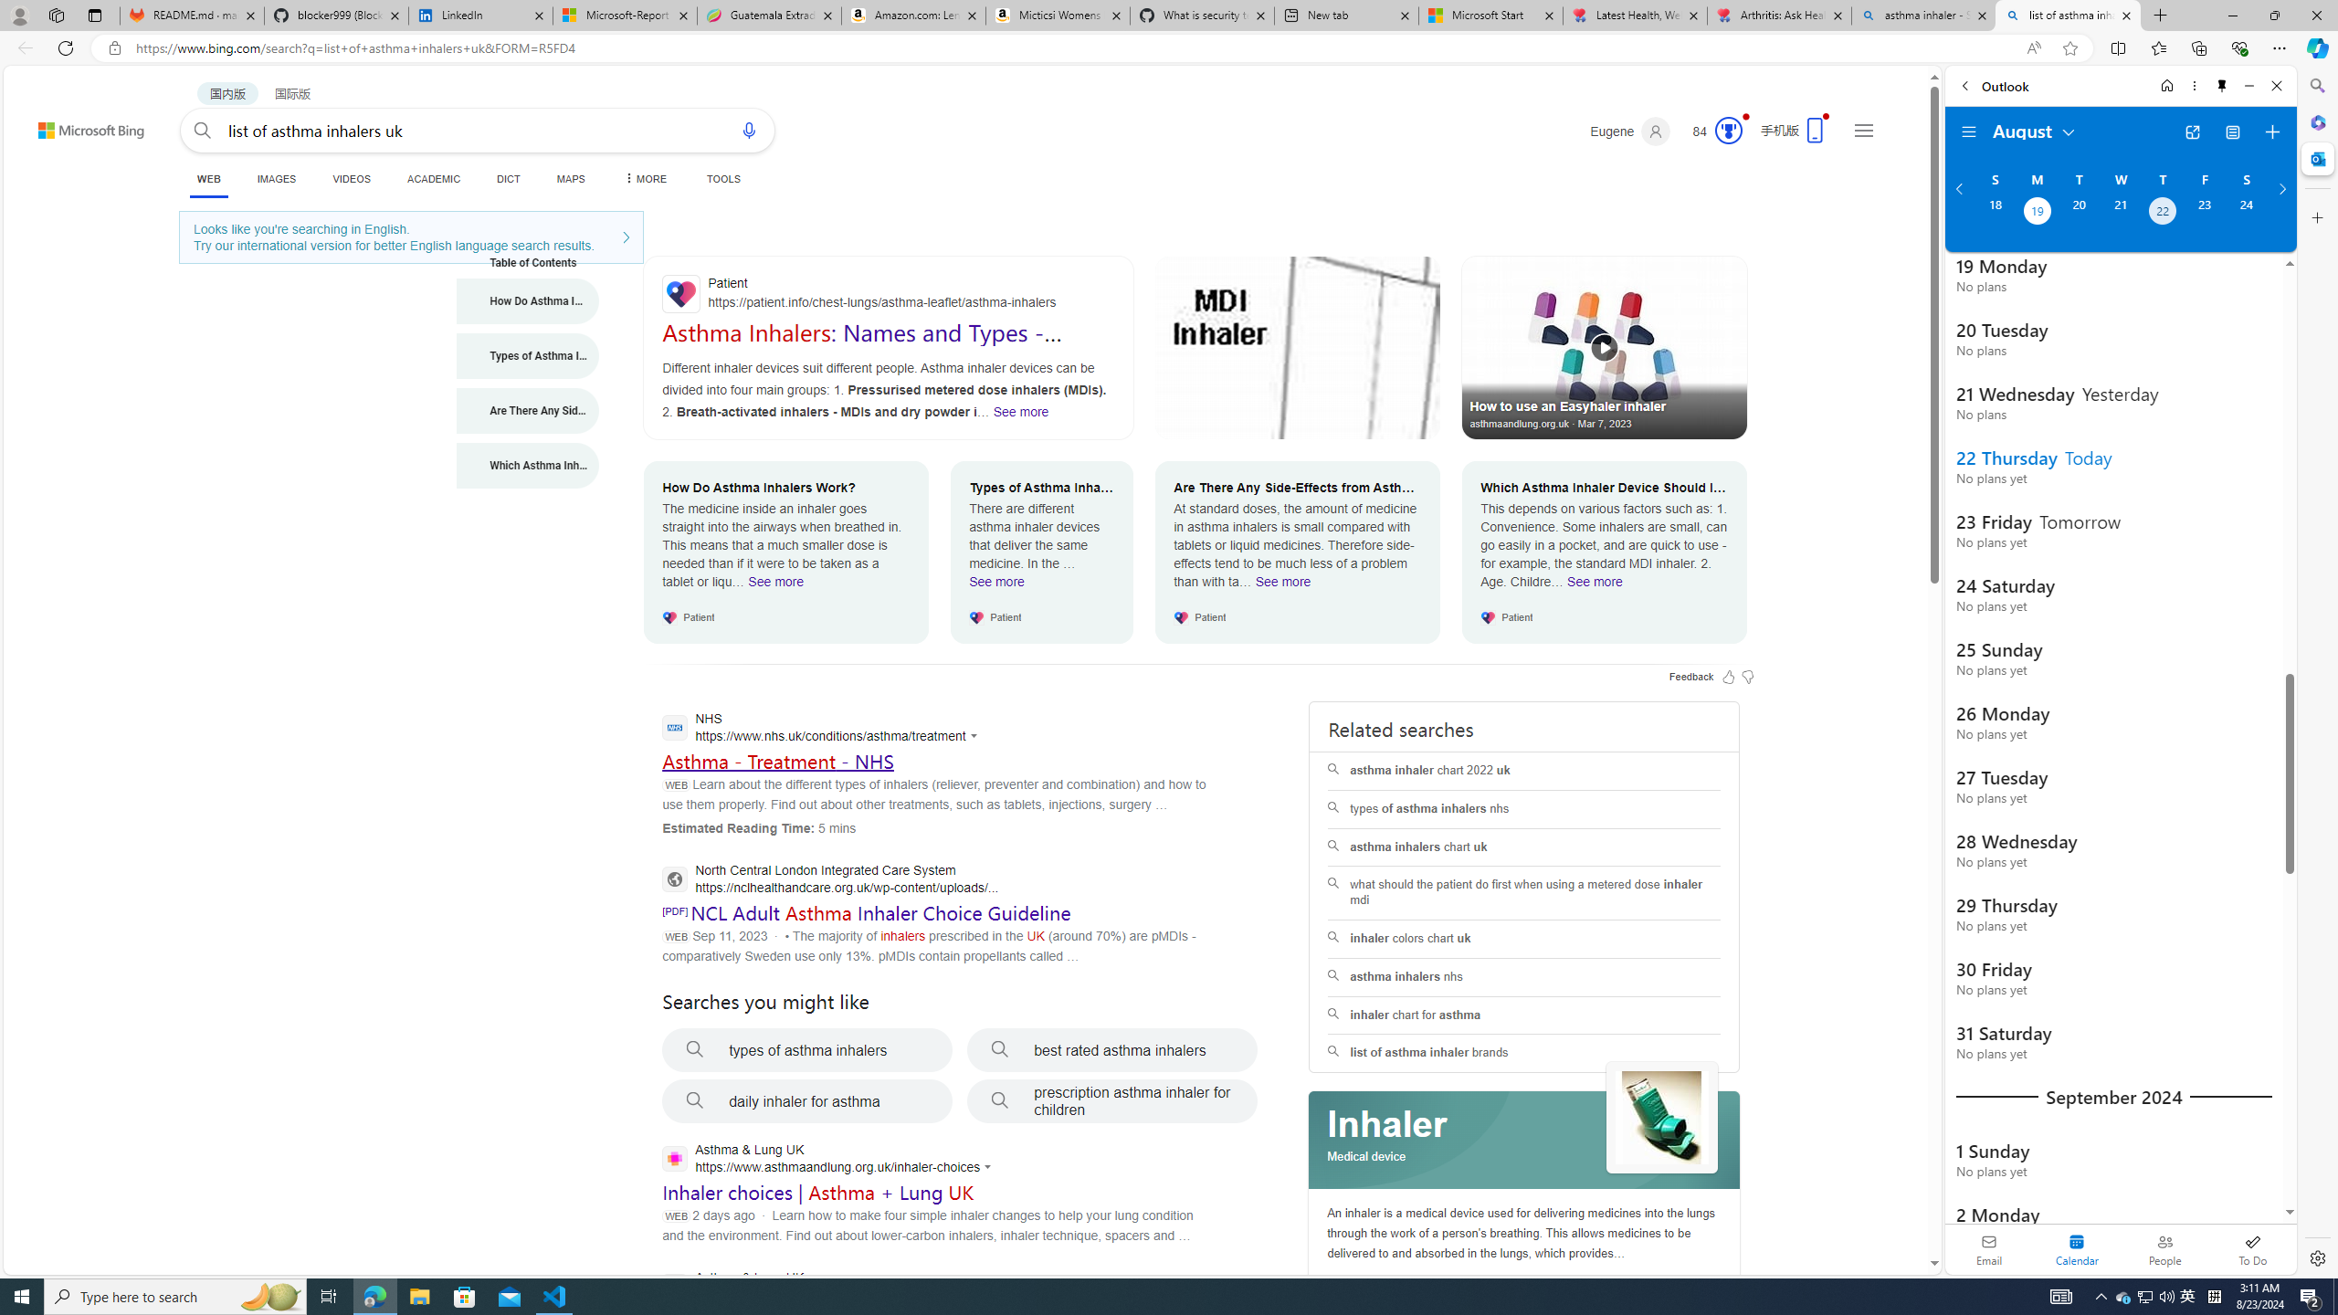 The height and width of the screenshot is (1315, 2338). Describe the element at coordinates (1630, 131) in the screenshot. I see `Eugene` at that location.